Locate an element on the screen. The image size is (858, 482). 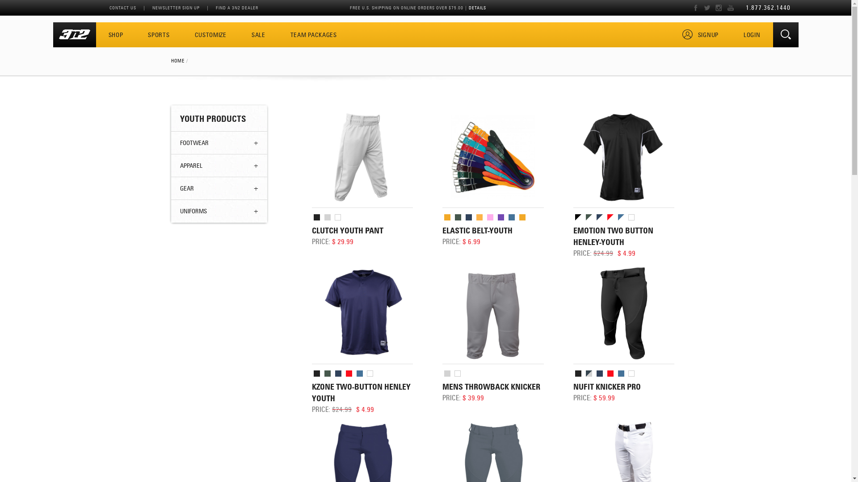
NUFIT KNICKER PRO
PRICE: $ 59.99 is located at coordinates (622, 340).